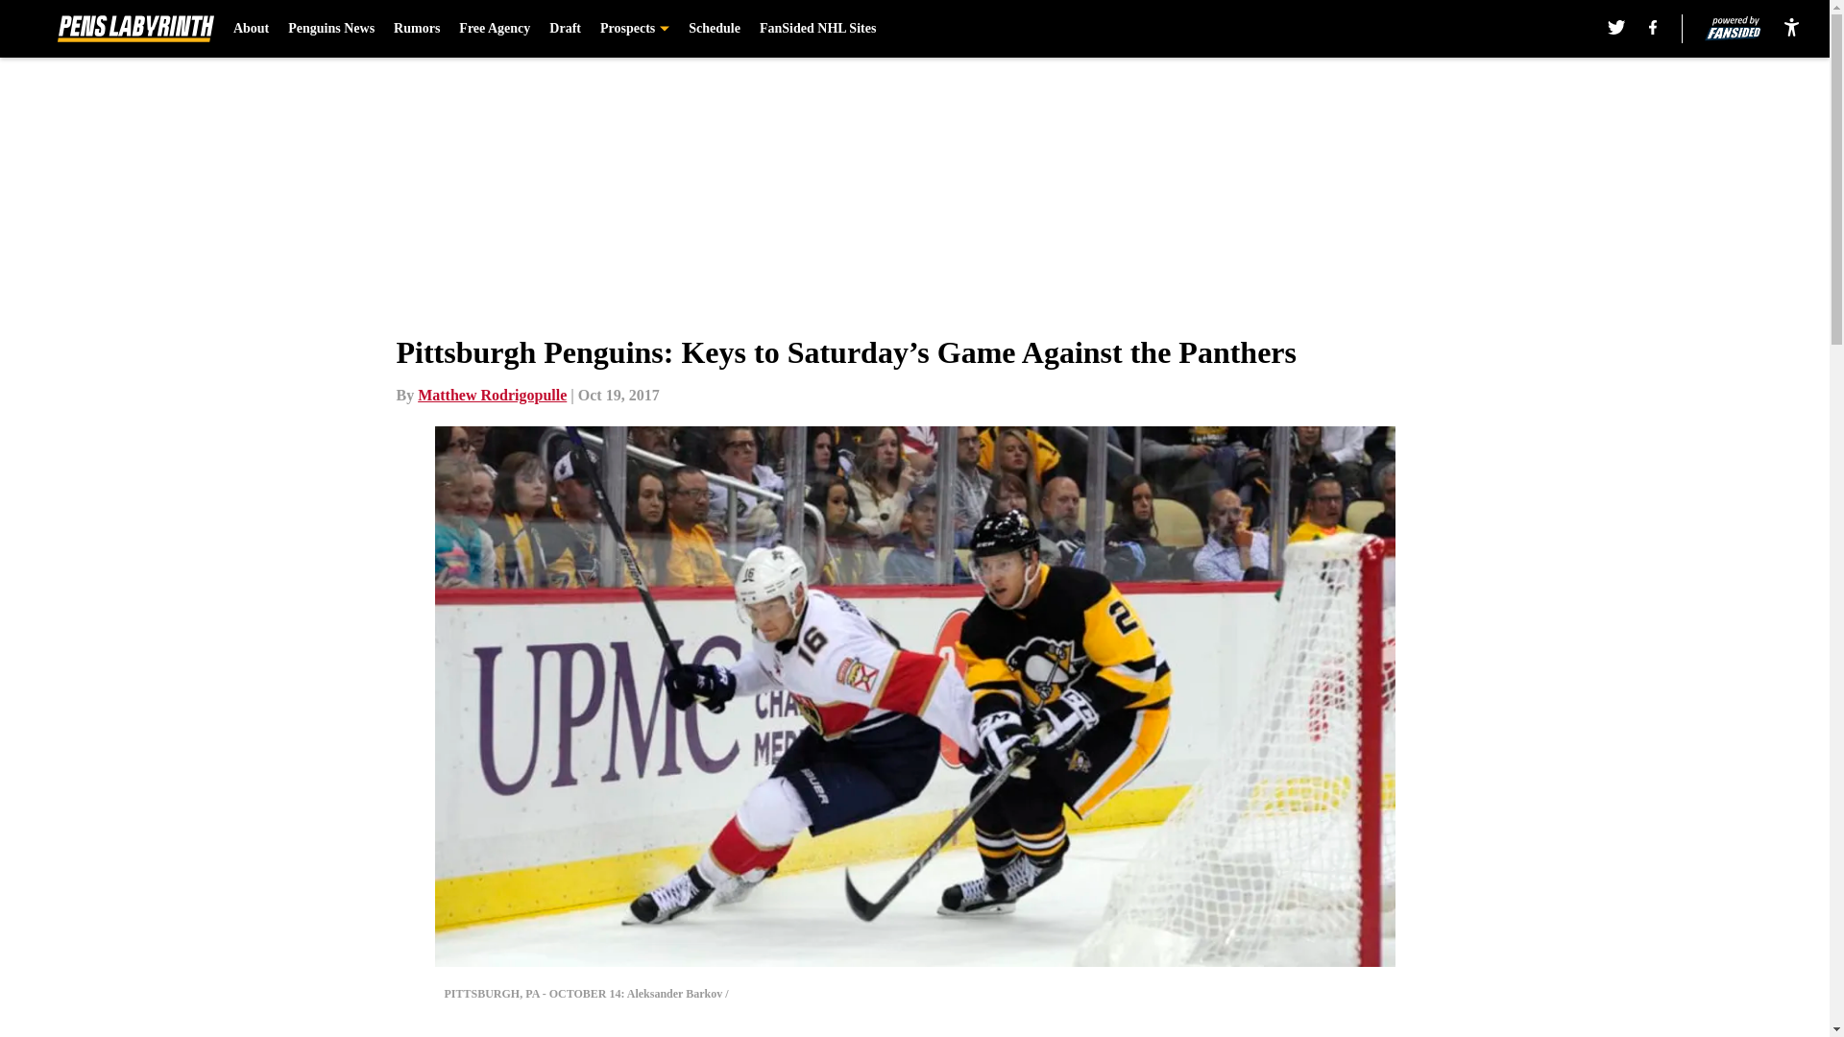 This screenshot has height=1037, width=1844. Describe the element at coordinates (565, 29) in the screenshot. I see `Draft` at that location.